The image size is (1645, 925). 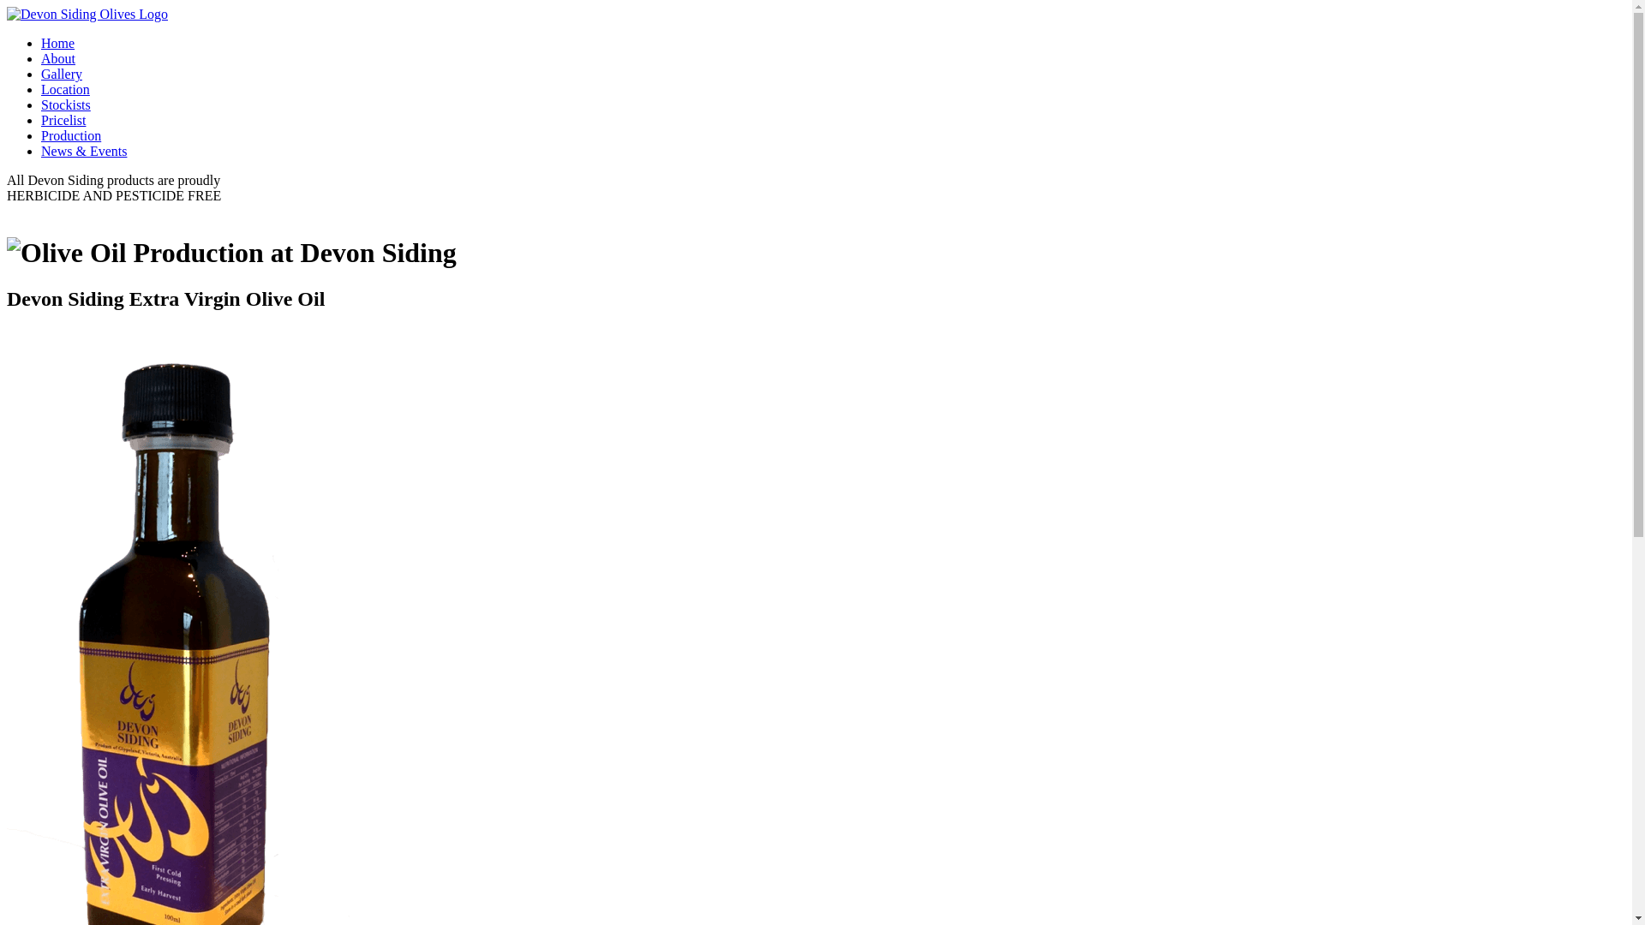 I want to click on Production, so click(x=71, y=135).